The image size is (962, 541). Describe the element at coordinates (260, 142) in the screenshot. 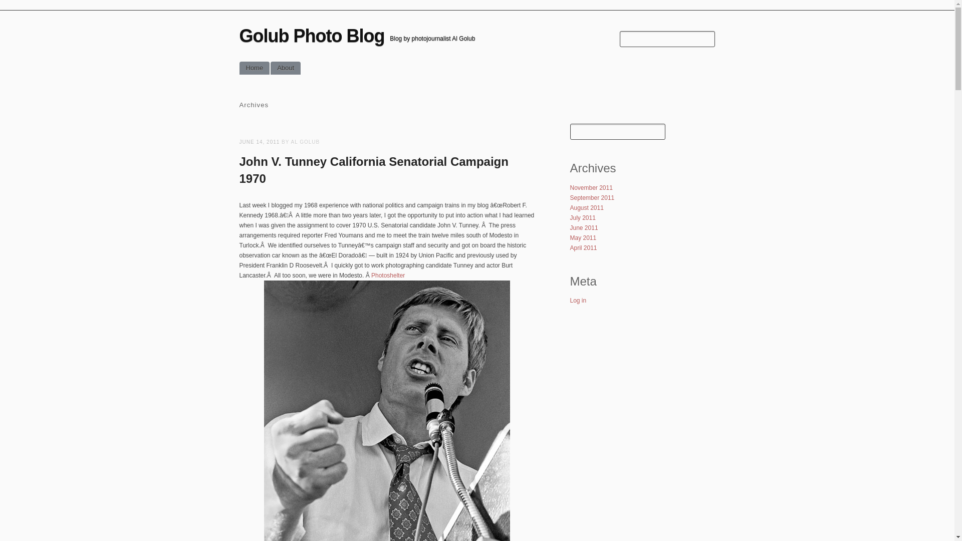

I see `10:41 AM` at that location.